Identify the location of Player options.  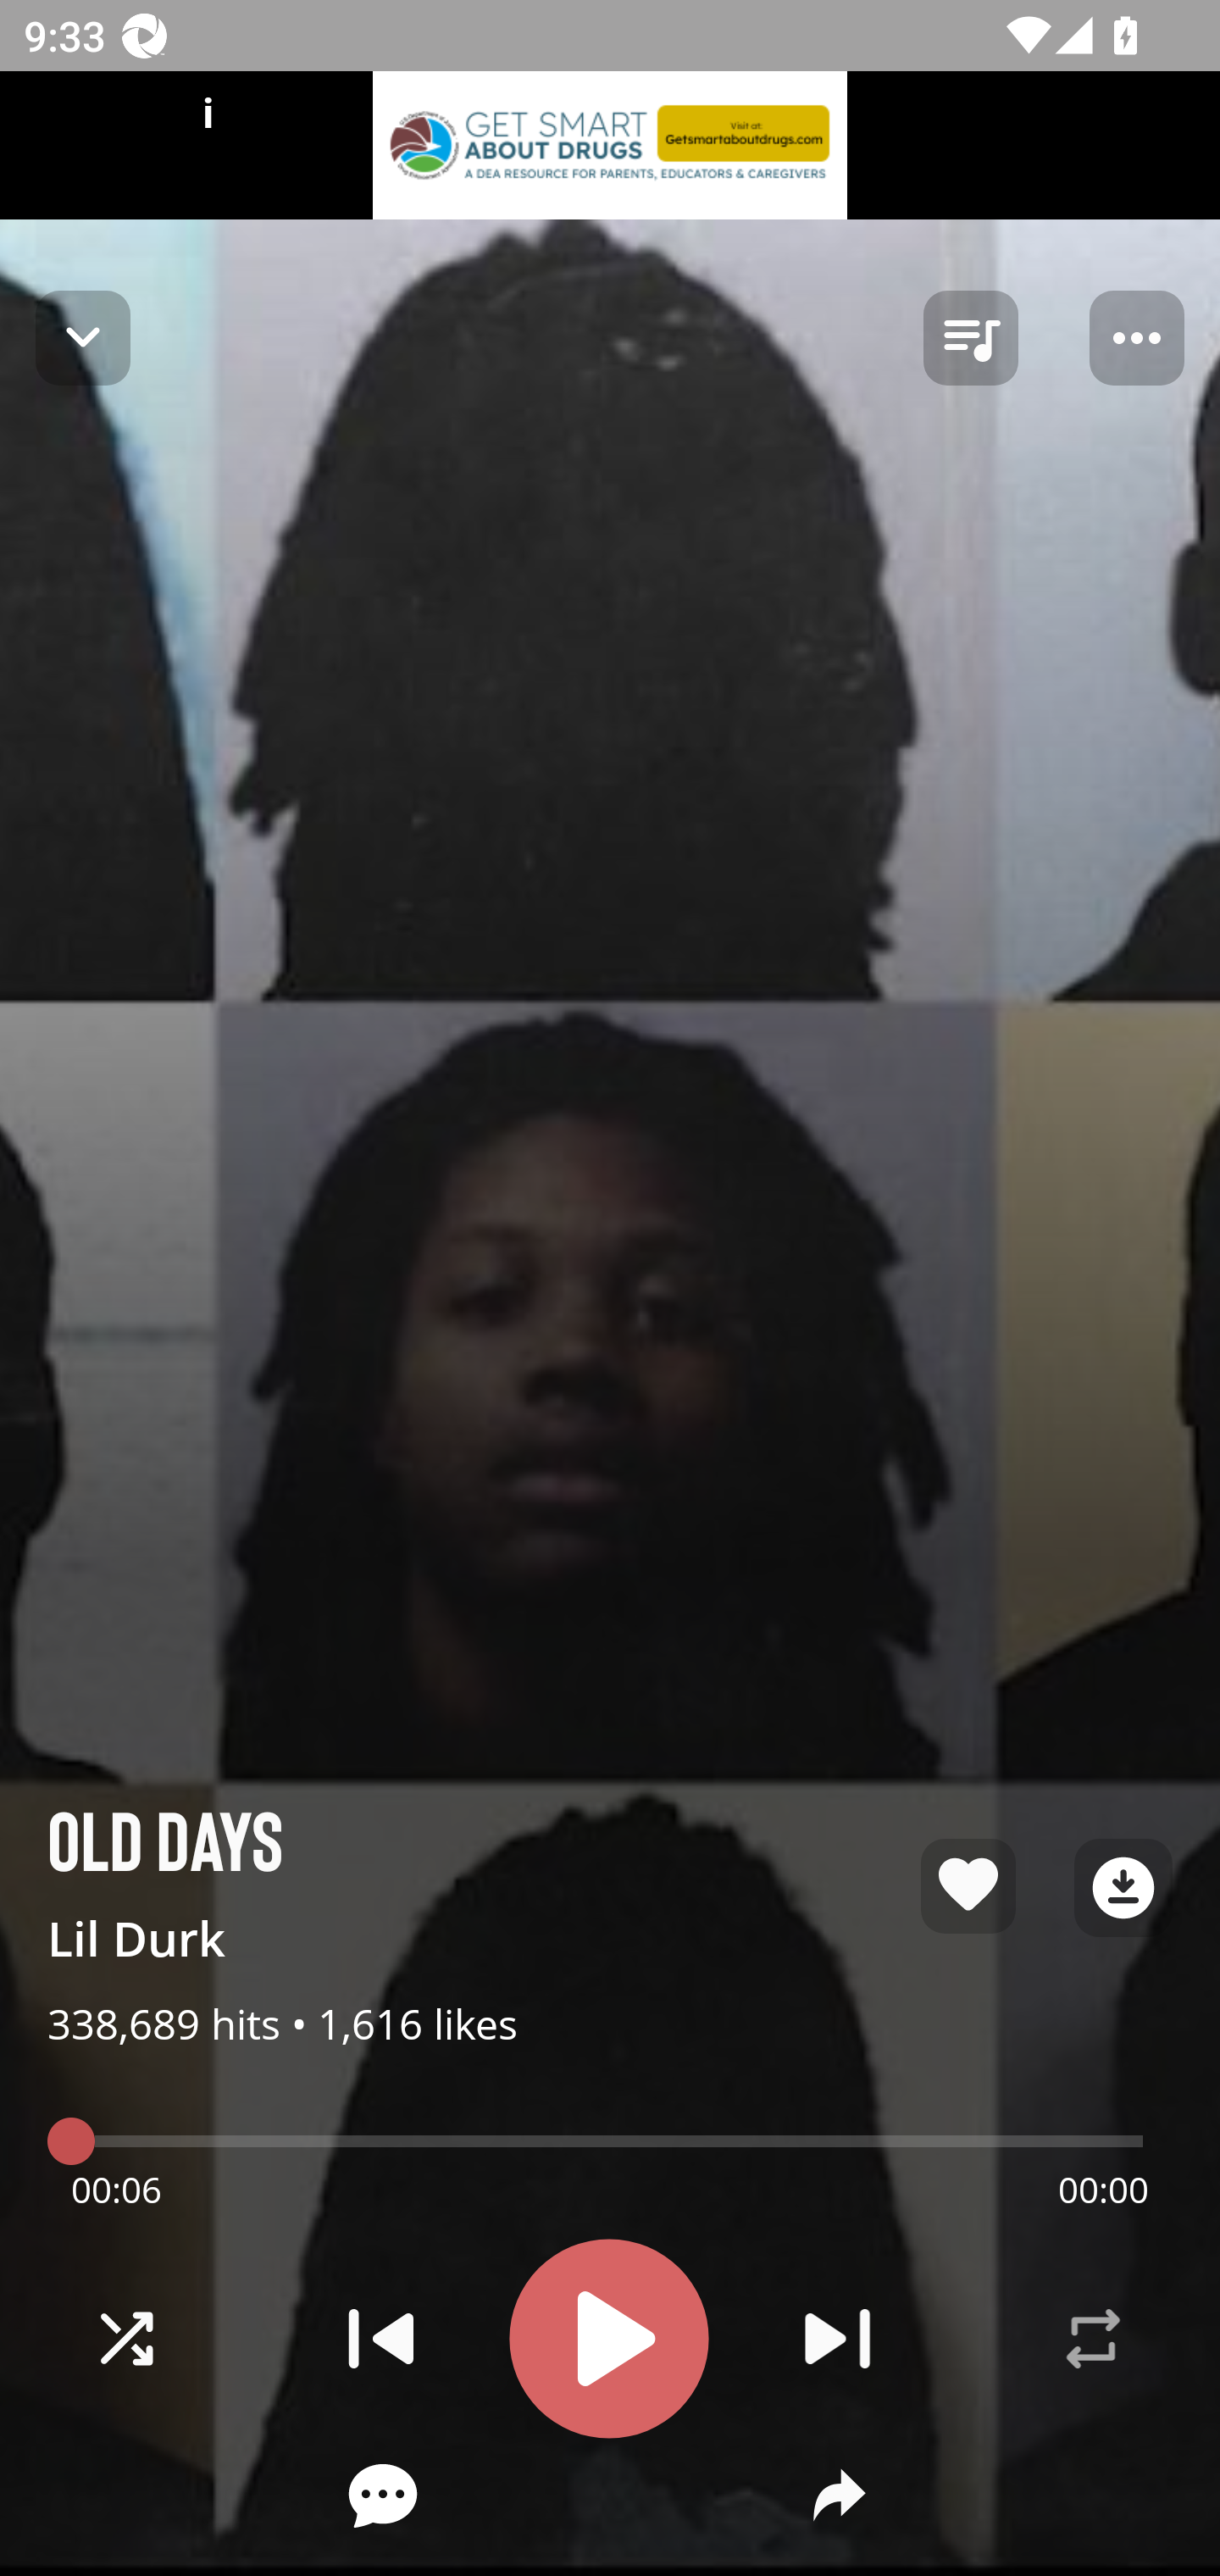
(1137, 339).